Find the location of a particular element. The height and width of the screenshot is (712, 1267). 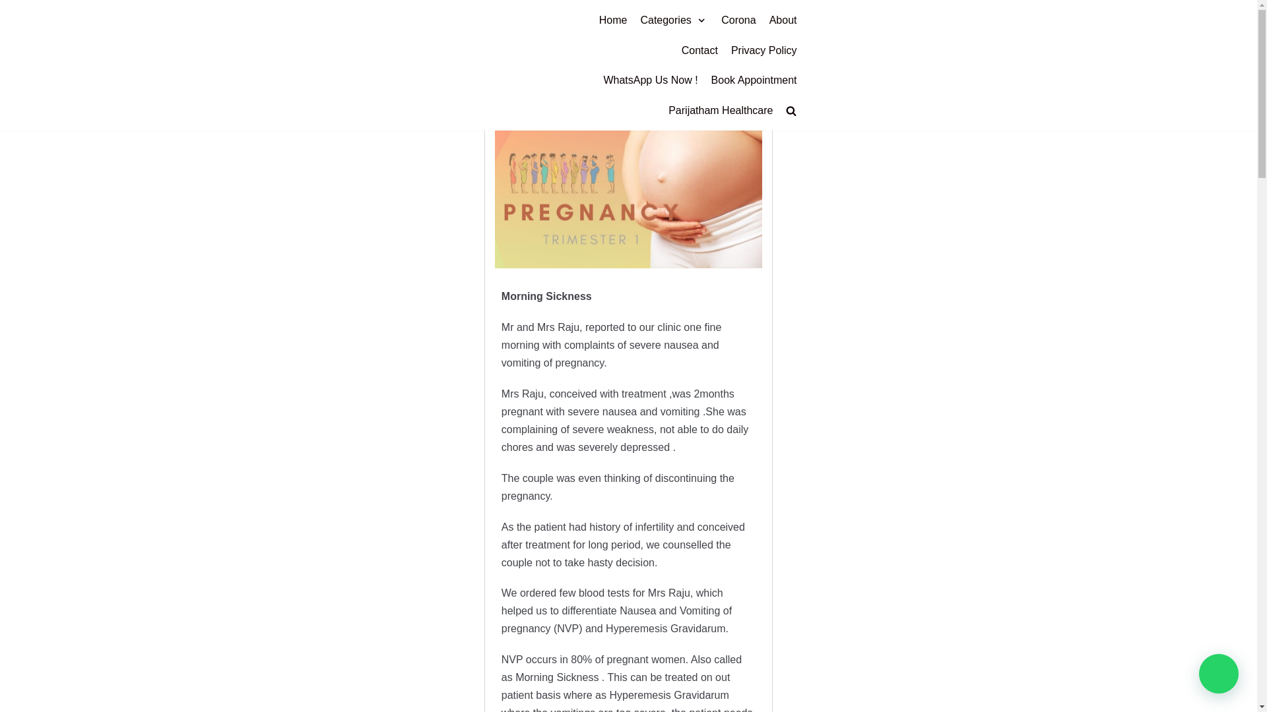

Categories is located at coordinates (674, 20).